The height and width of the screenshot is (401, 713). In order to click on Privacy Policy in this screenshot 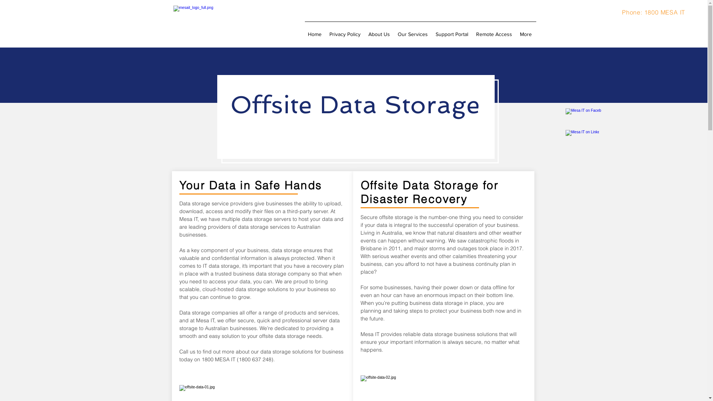, I will do `click(345, 31)`.